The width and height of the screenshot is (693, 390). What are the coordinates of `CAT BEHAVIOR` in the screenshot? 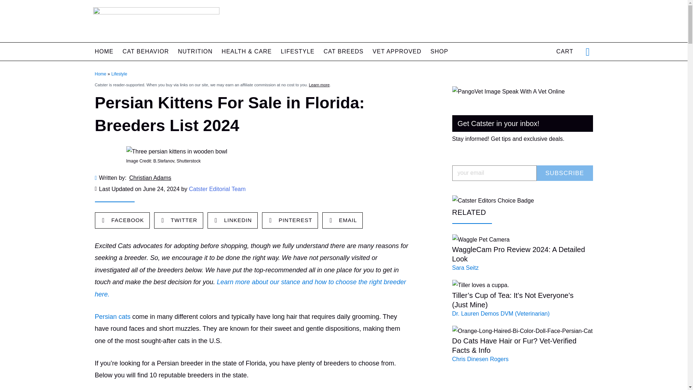 It's located at (146, 51).